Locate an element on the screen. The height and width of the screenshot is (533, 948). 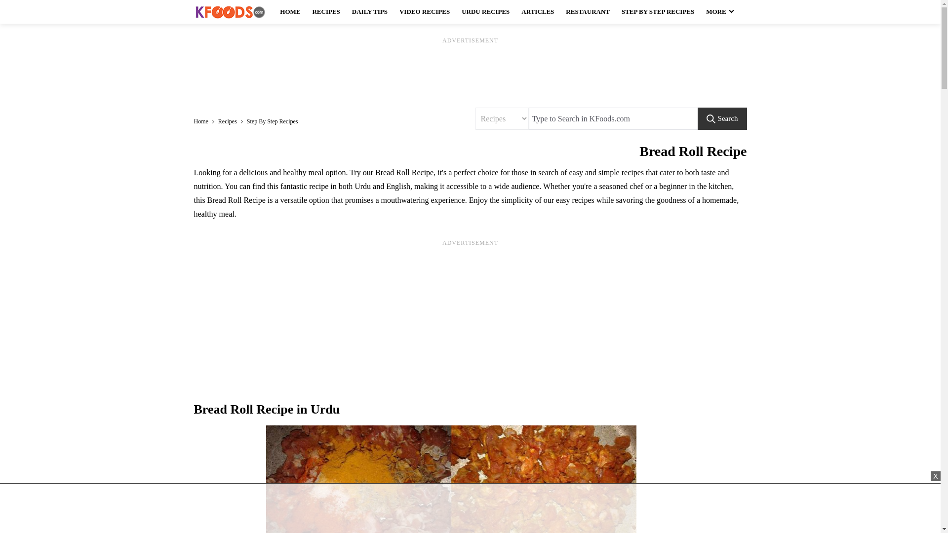
DAILY TIPS is located at coordinates (369, 12).